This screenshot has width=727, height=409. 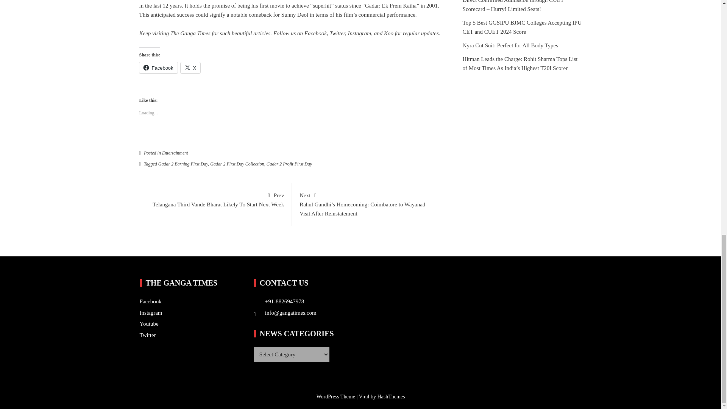 What do you see at coordinates (315, 33) in the screenshot?
I see `Koo` at bounding box center [315, 33].